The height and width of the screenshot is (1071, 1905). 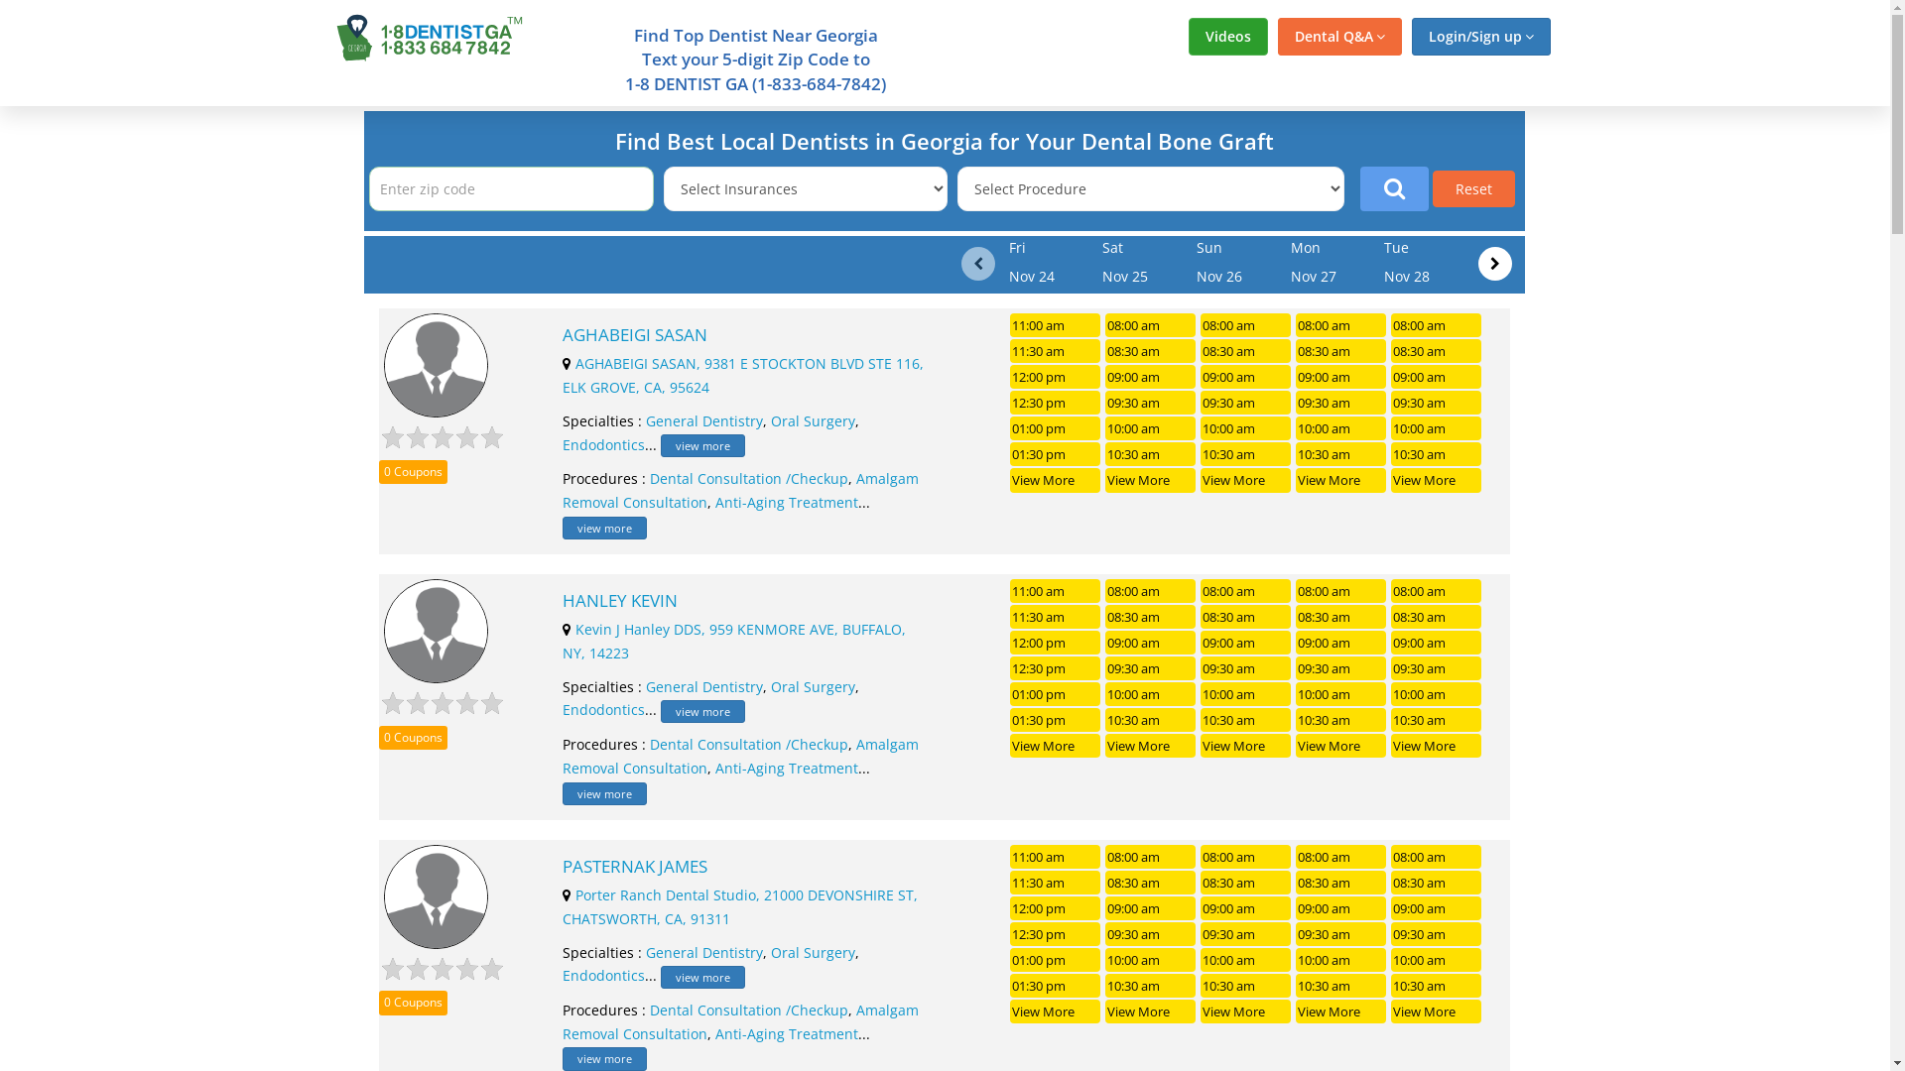 I want to click on 09:30 am, so click(x=1246, y=403).